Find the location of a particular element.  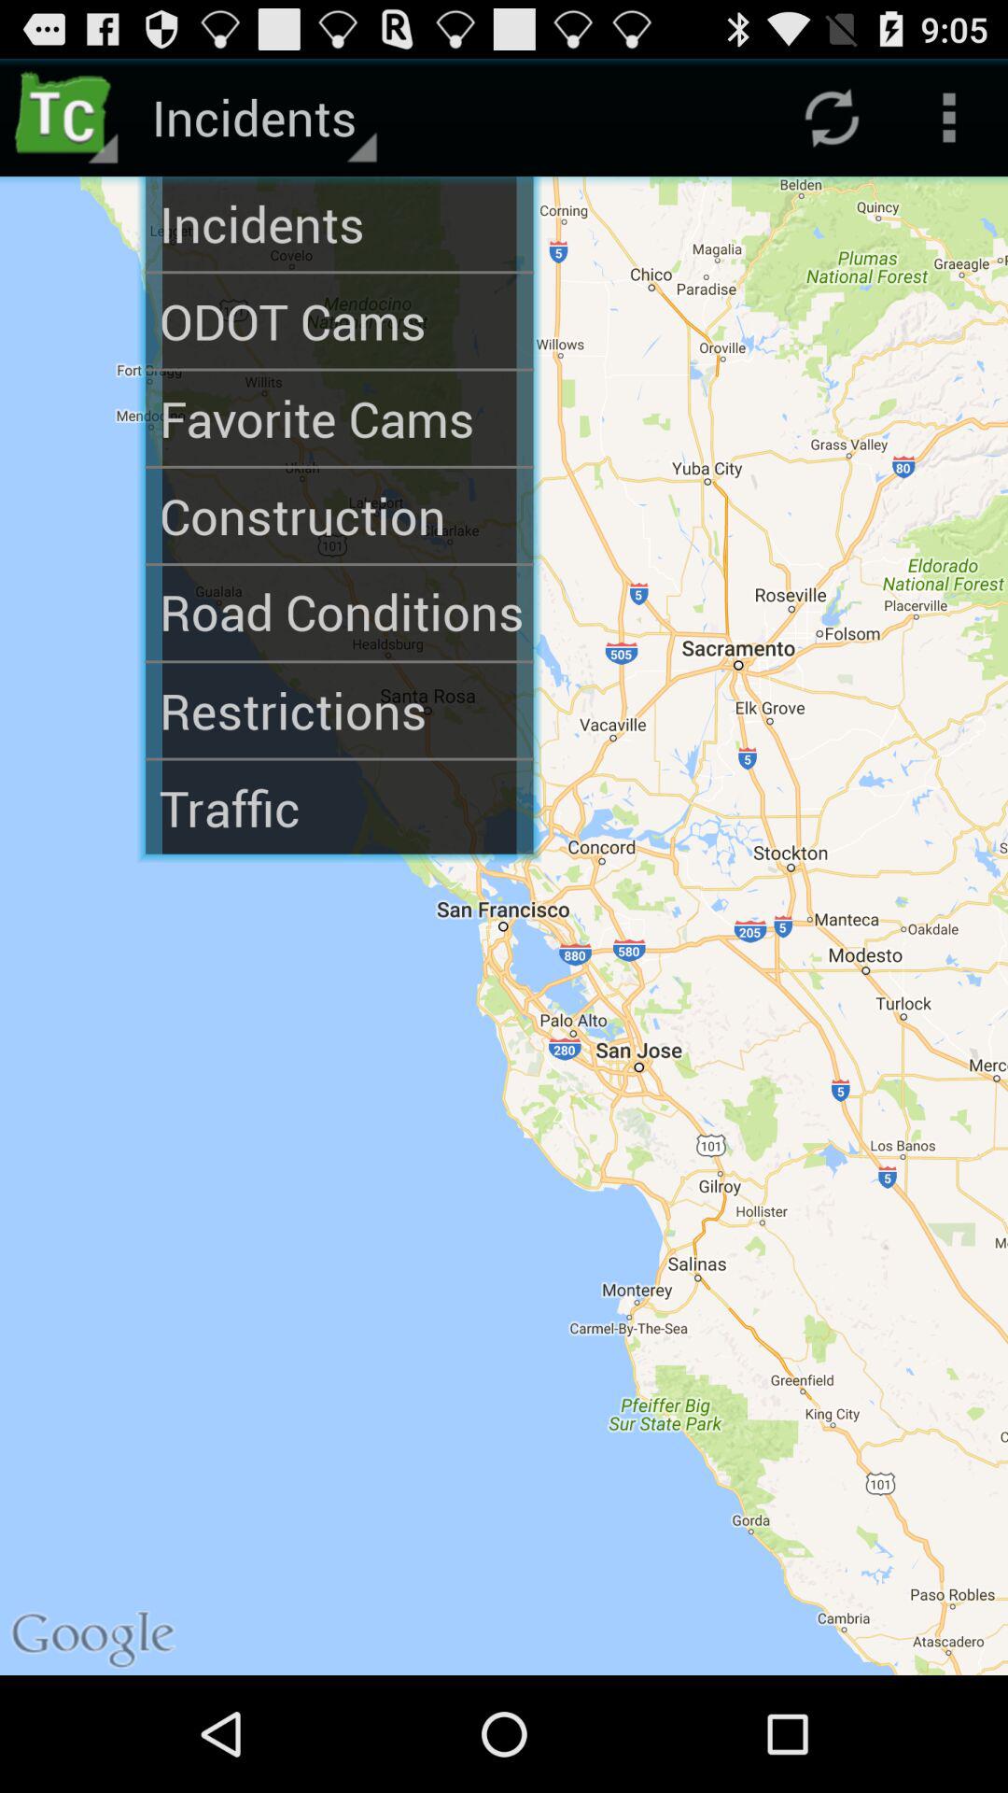

swipe to road conditions icon is located at coordinates (340, 613).